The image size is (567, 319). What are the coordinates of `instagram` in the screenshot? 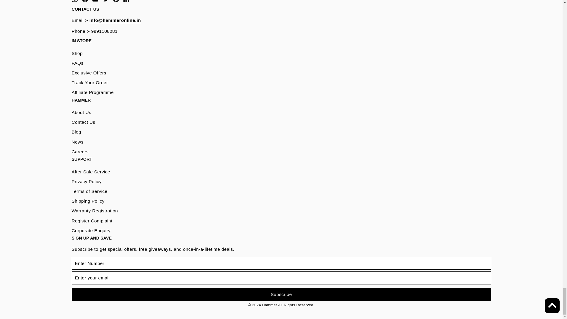 It's located at (74, 1).